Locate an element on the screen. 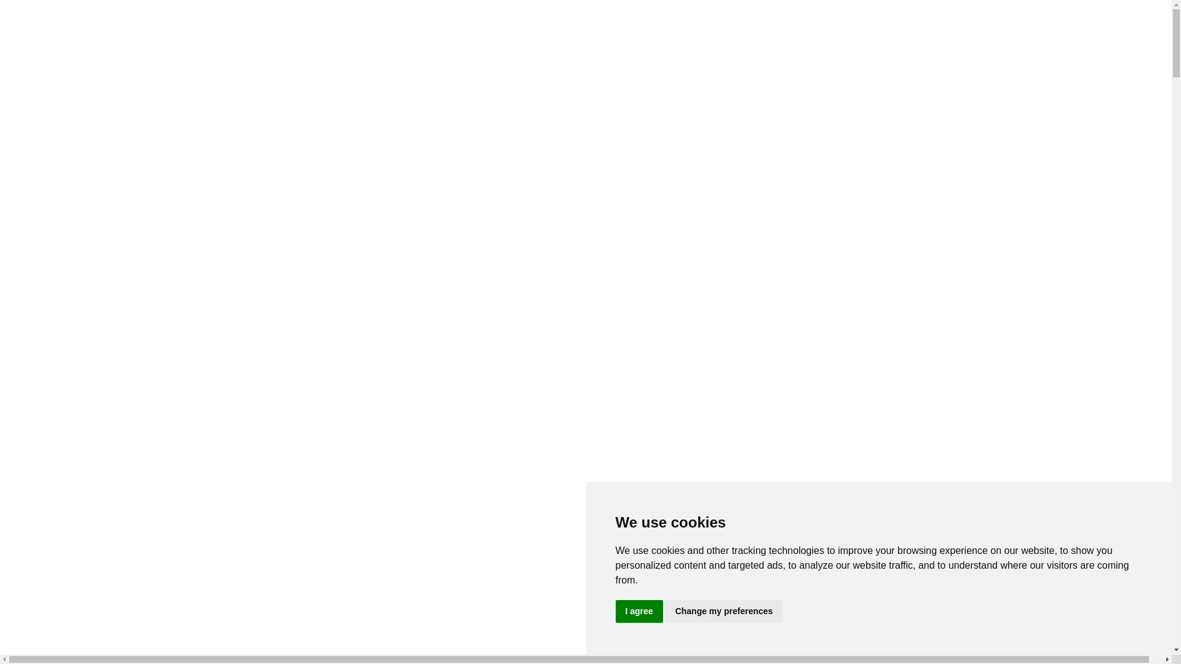  References is located at coordinates (52, 26).